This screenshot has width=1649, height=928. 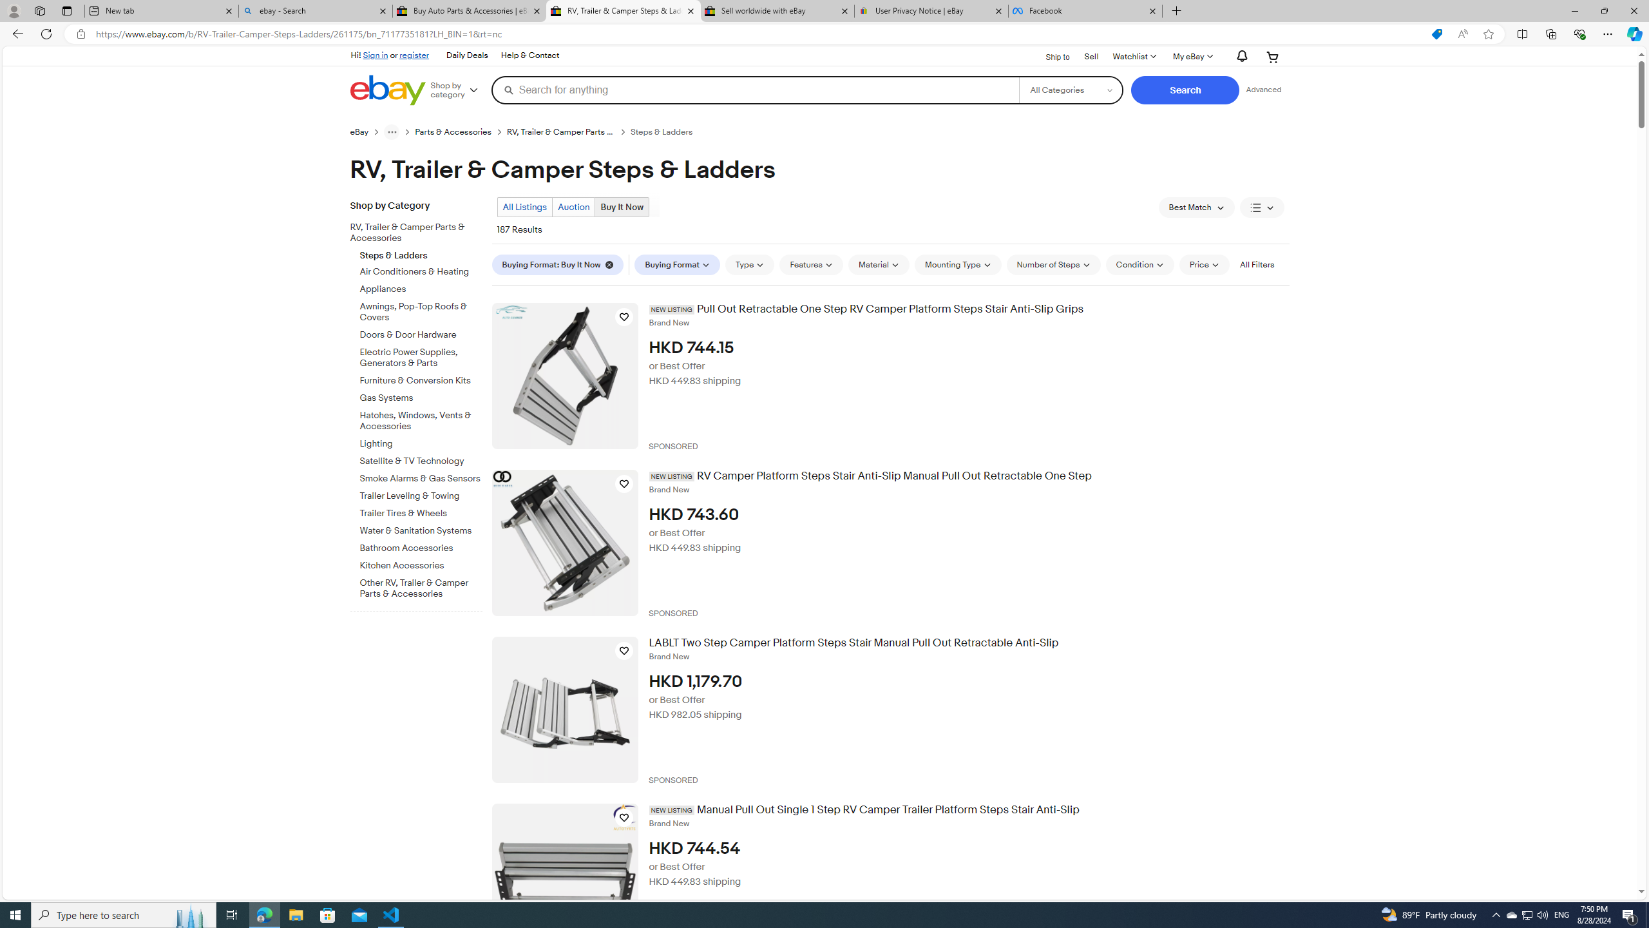 I want to click on Trailer Leveling & Towing, so click(x=421, y=494).